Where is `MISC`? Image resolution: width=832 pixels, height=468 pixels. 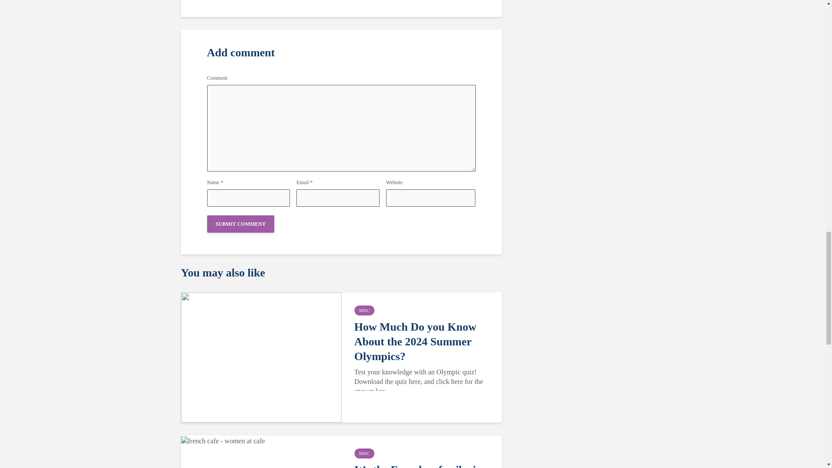 MISC is located at coordinates (364, 310).